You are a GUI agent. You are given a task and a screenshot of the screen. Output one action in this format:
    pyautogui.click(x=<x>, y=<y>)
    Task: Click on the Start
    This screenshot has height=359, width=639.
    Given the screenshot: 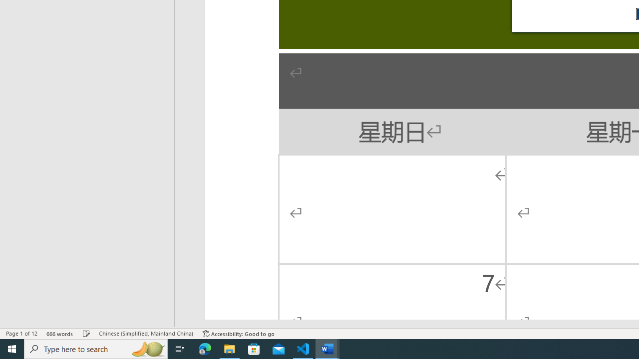 What is the action you would take?
    pyautogui.click(x=12, y=349)
    